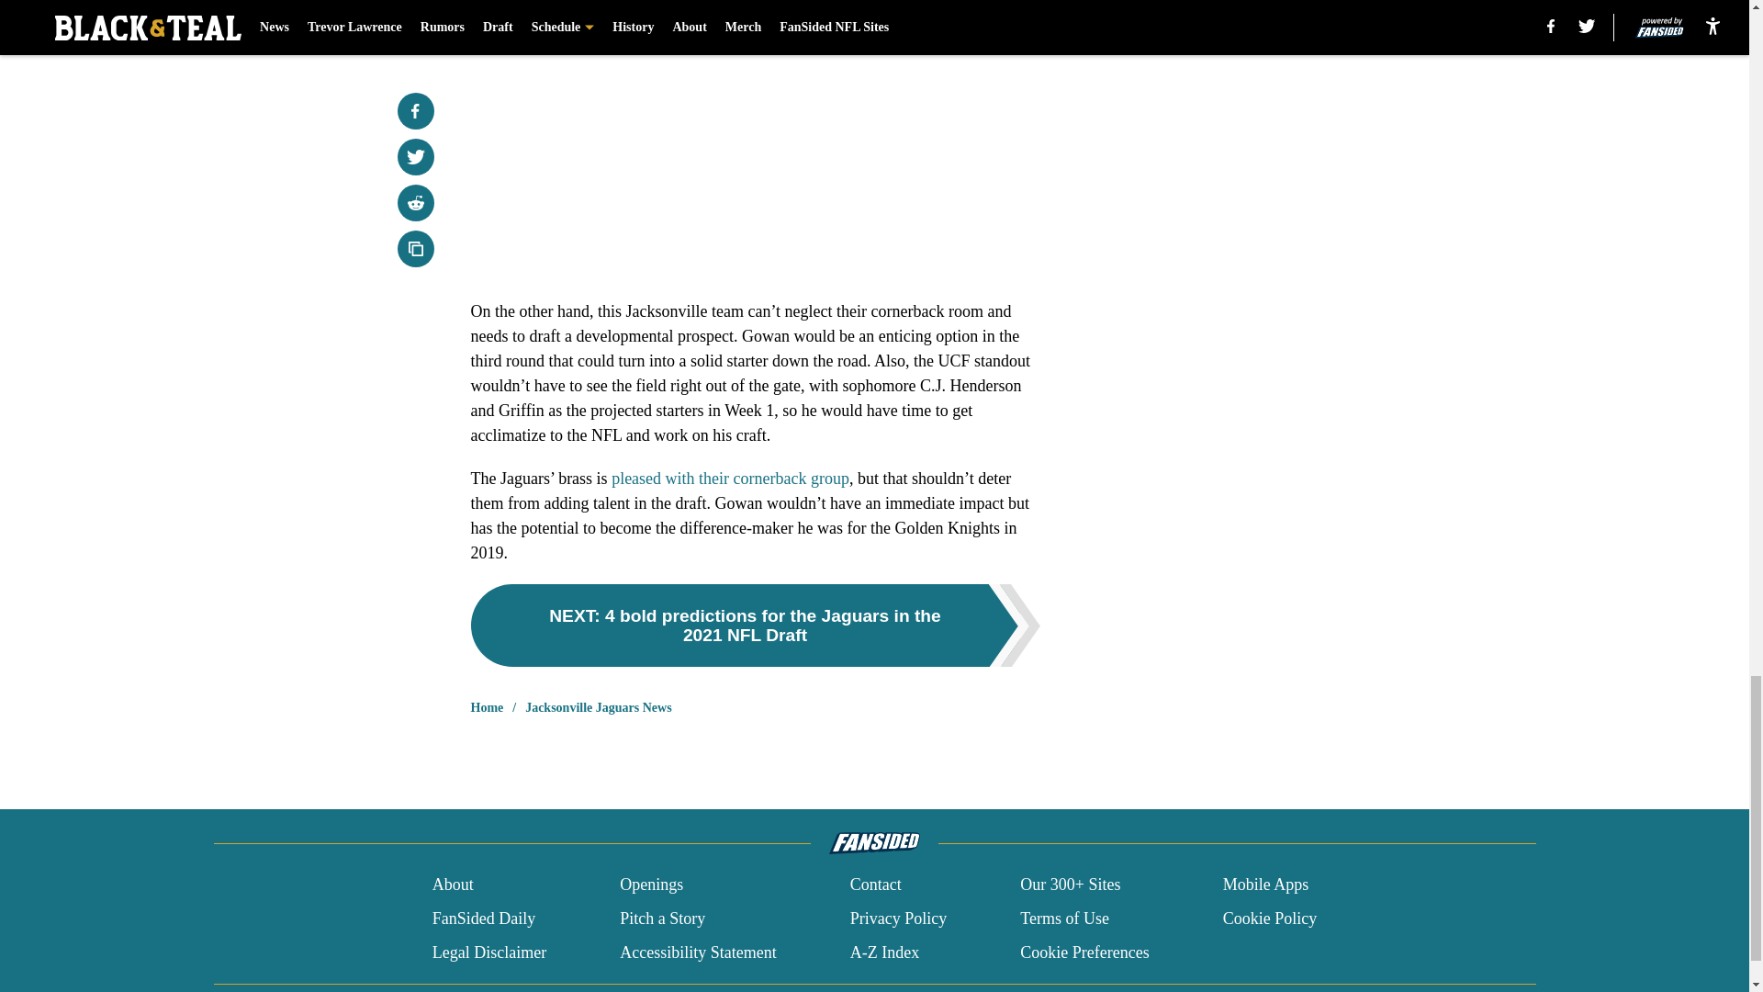 This screenshot has width=1763, height=992. What do you see at coordinates (875, 885) in the screenshot?
I see `Contact` at bounding box center [875, 885].